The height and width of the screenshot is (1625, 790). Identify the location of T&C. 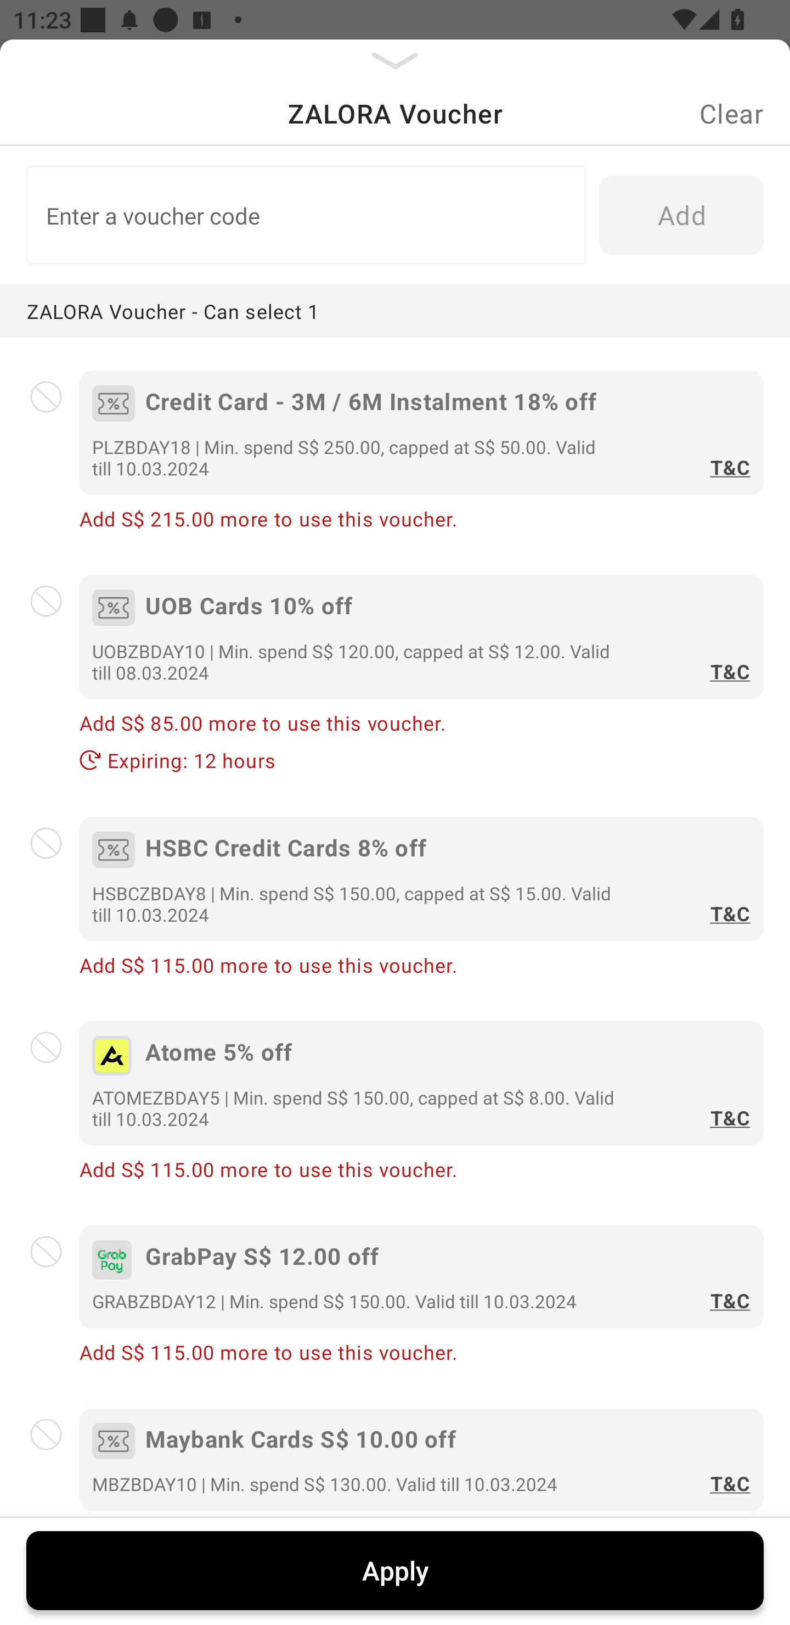
(726, 661).